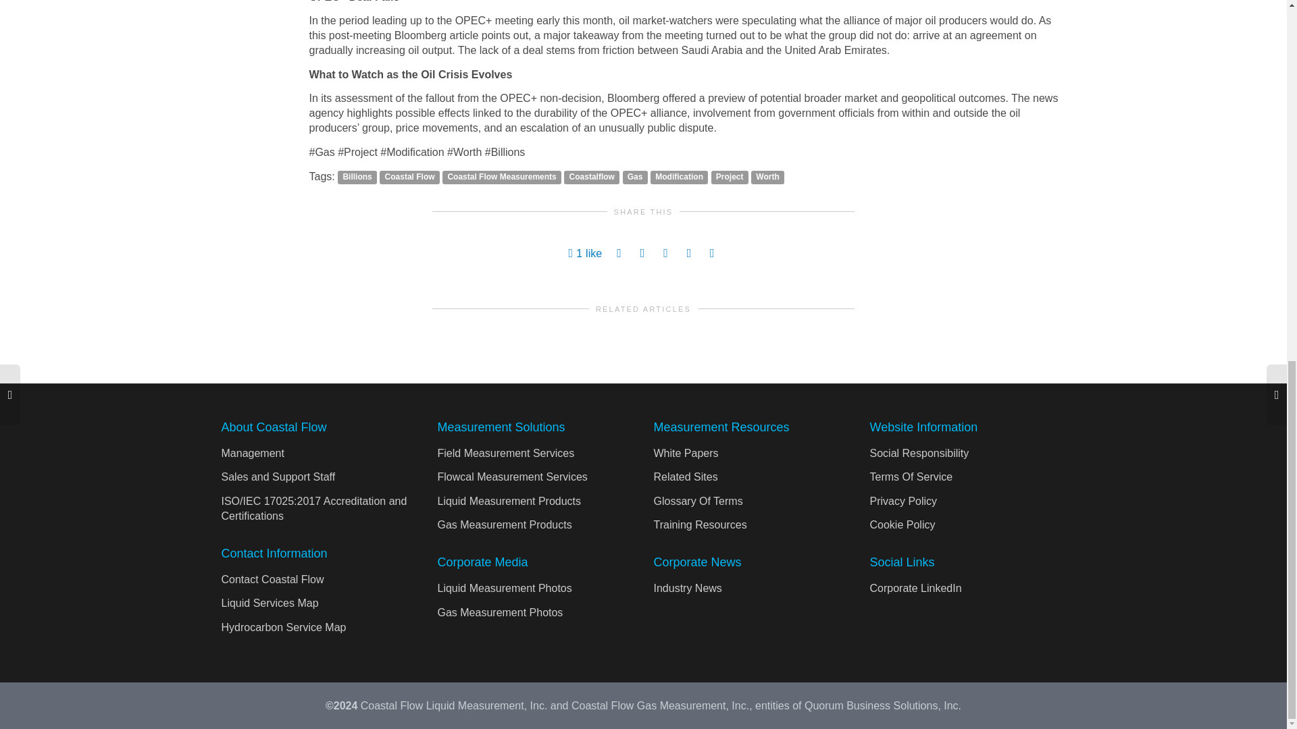 This screenshot has height=729, width=1297. I want to click on Worth, so click(767, 177).